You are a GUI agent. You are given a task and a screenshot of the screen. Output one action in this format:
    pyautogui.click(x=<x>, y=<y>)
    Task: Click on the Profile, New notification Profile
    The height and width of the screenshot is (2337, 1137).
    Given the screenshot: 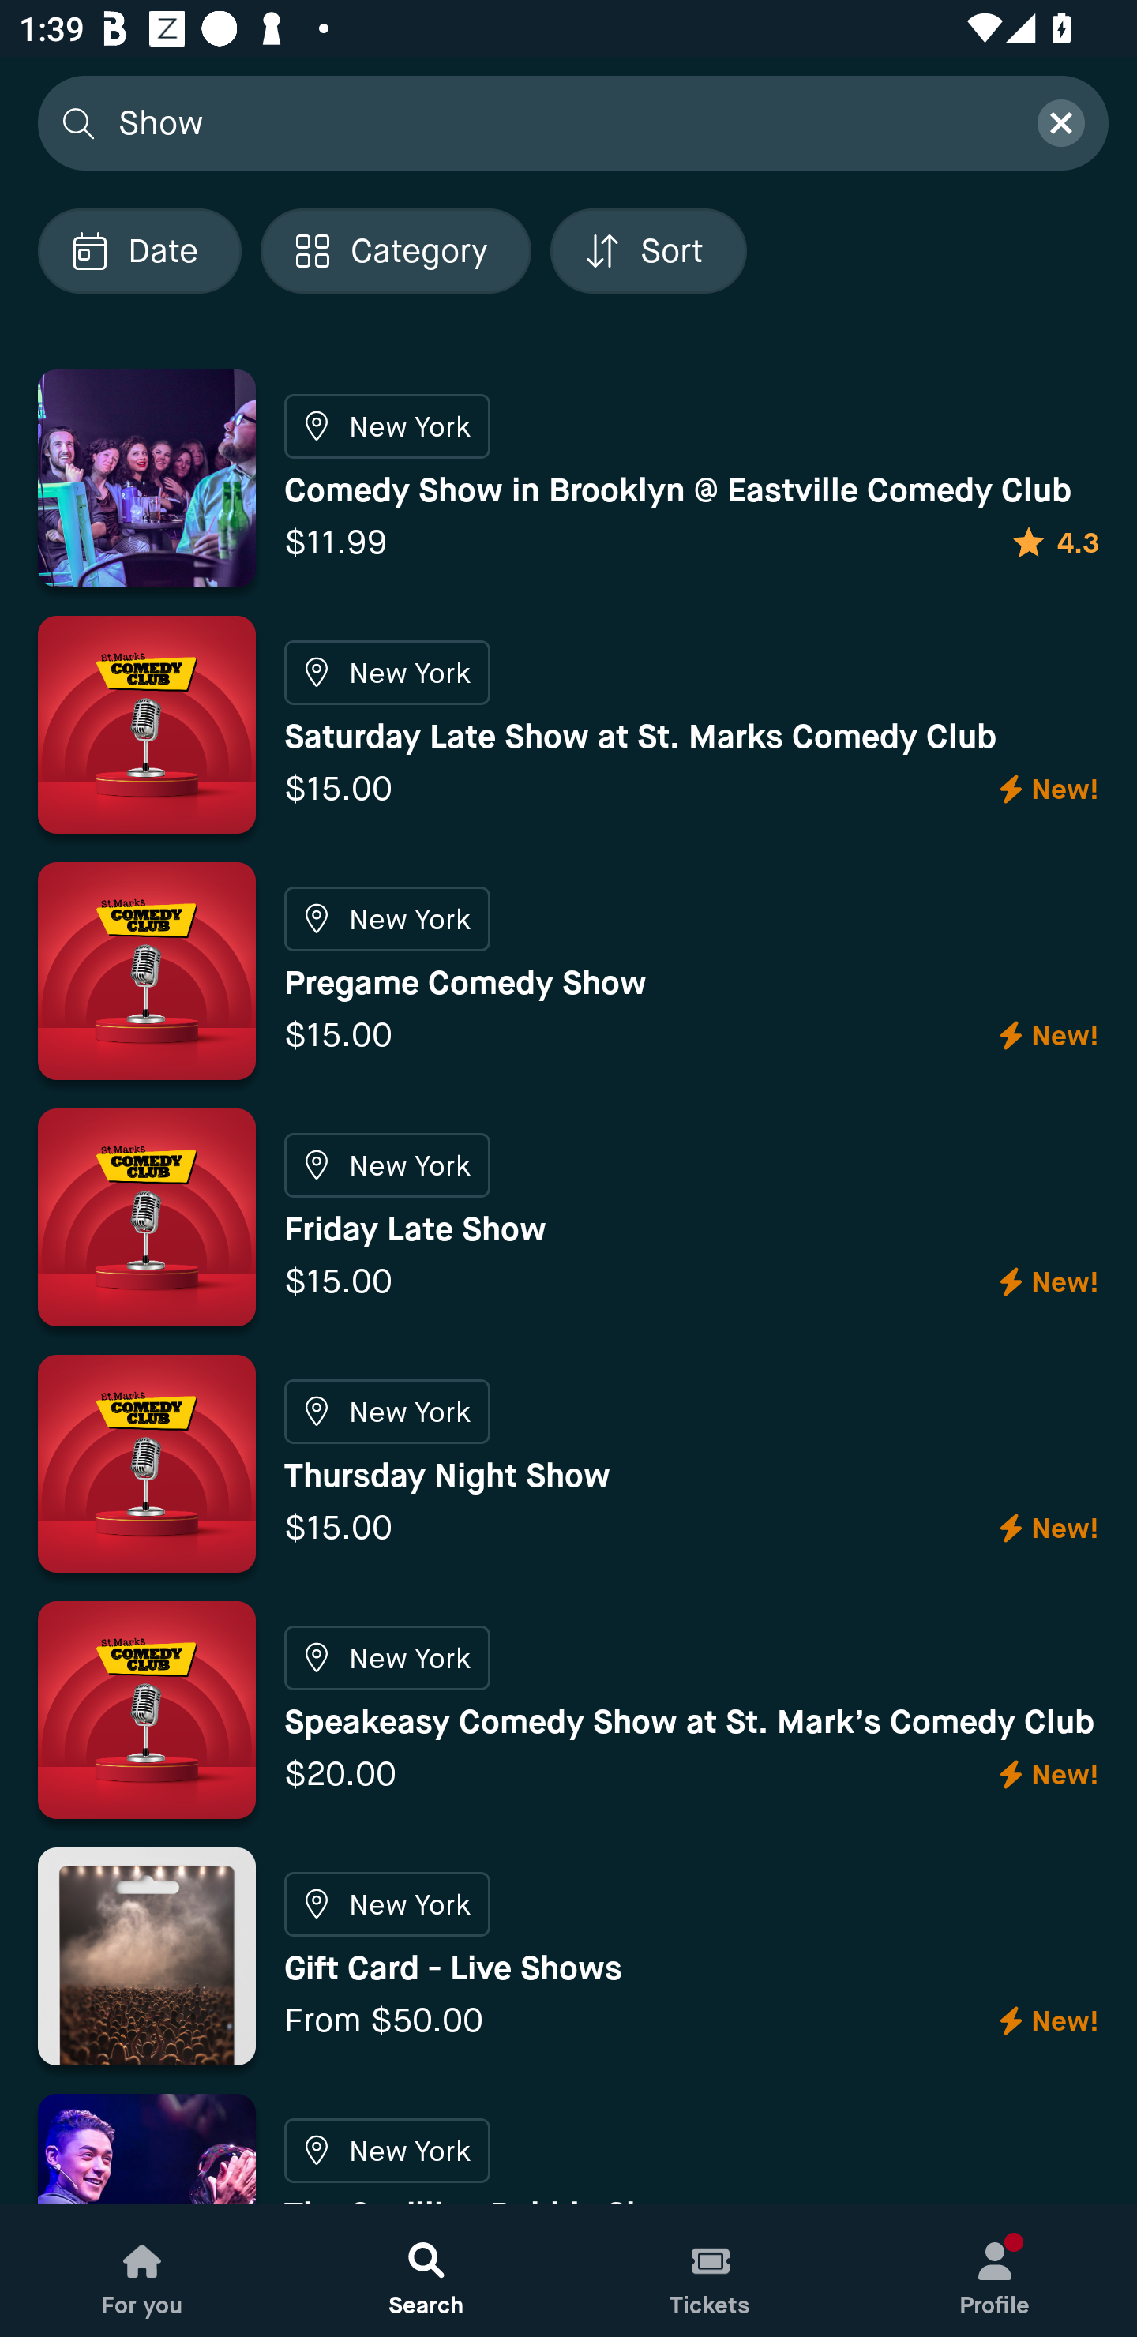 What is the action you would take?
    pyautogui.click(x=995, y=2271)
    